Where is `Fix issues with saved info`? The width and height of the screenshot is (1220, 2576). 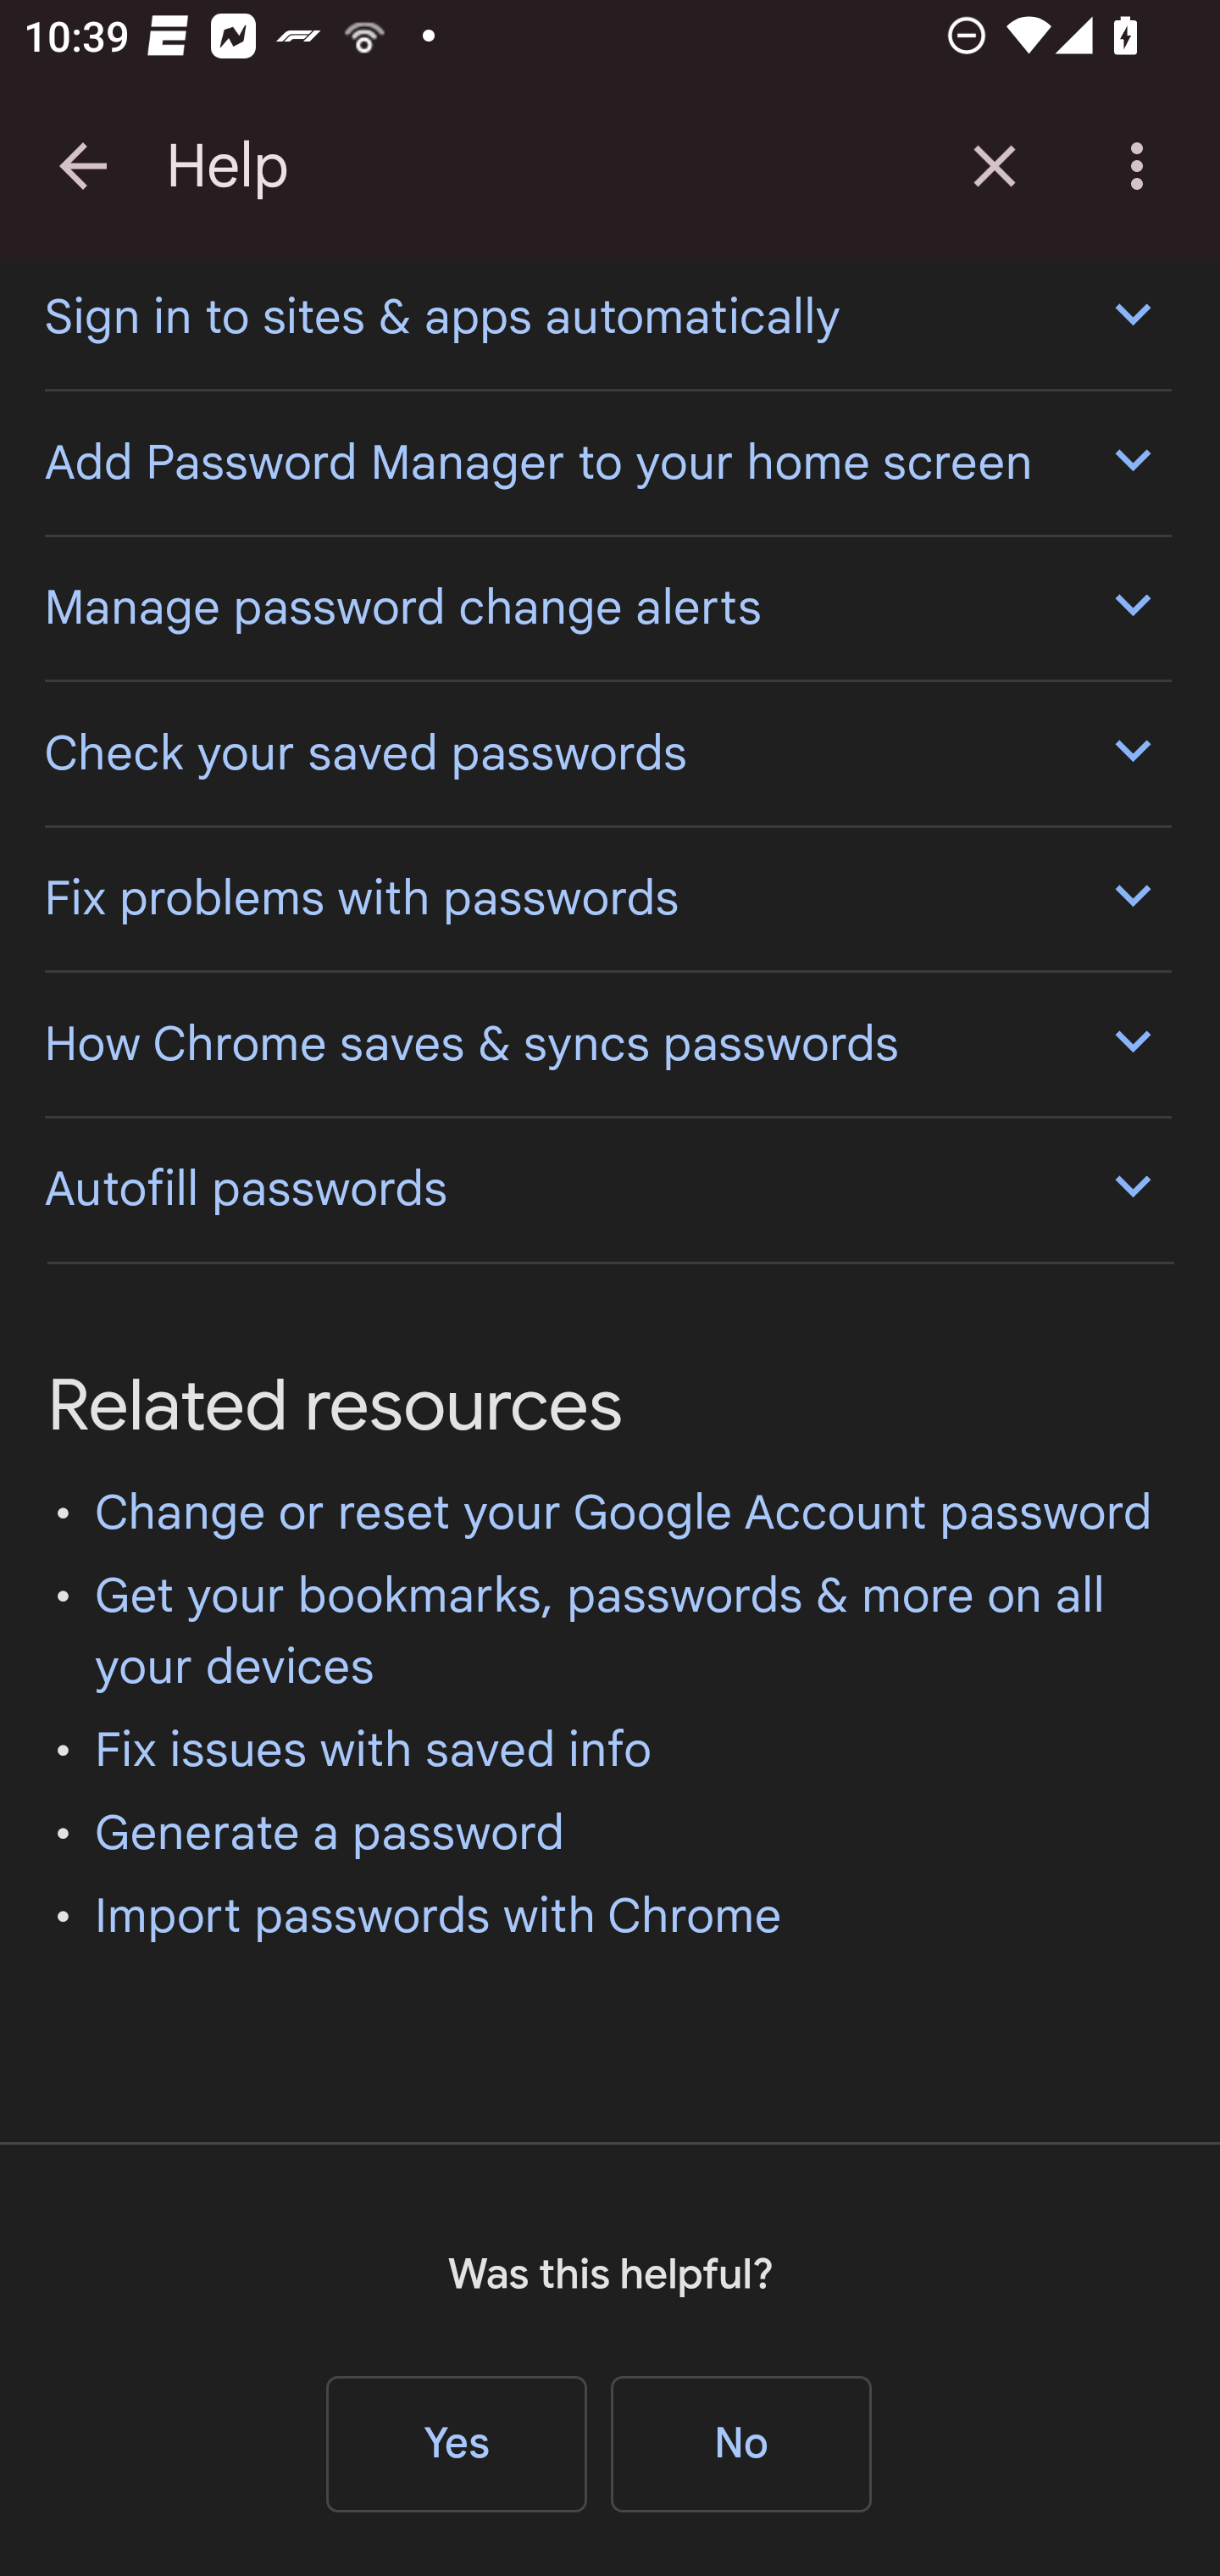 Fix issues with saved info is located at coordinates (374, 1752).